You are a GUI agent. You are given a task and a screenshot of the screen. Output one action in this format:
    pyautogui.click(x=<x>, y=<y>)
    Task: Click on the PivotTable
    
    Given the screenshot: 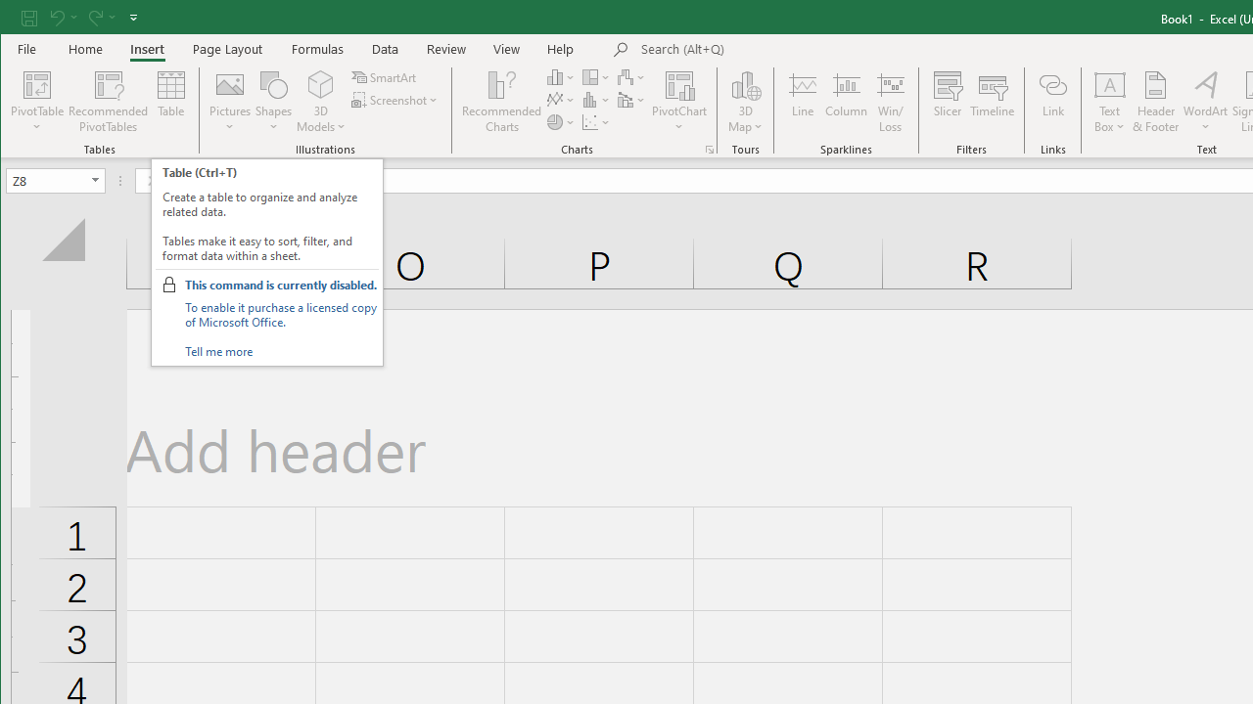 What is the action you would take?
    pyautogui.click(x=37, y=84)
    